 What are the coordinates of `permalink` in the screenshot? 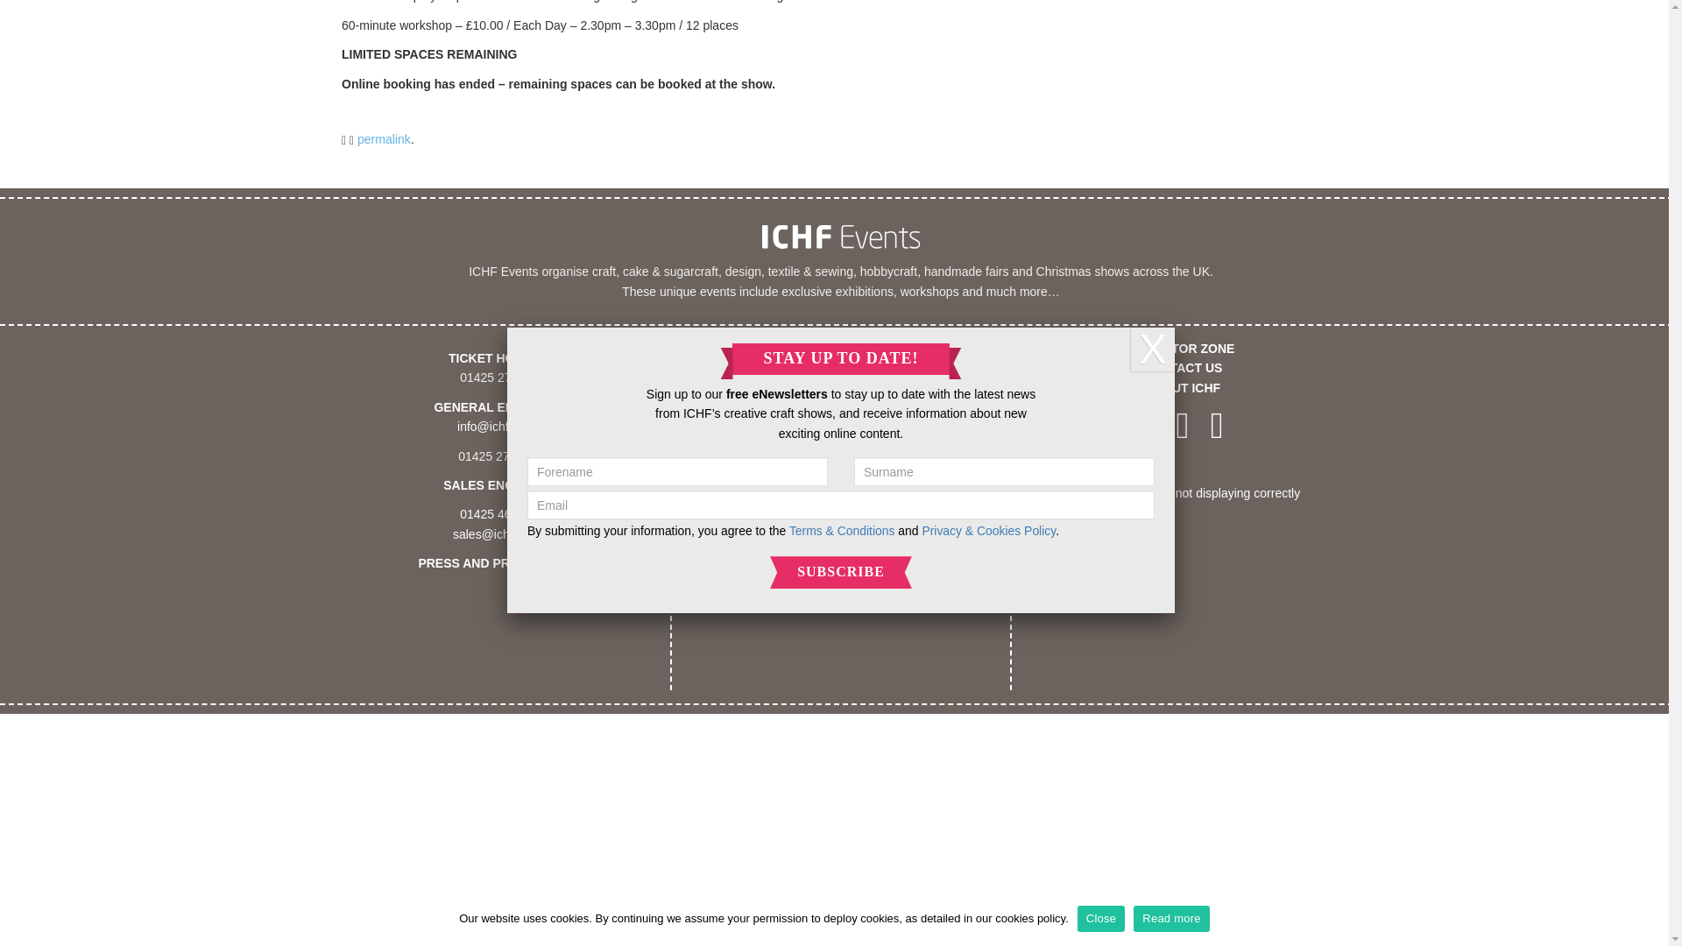 It's located at (384, 139).